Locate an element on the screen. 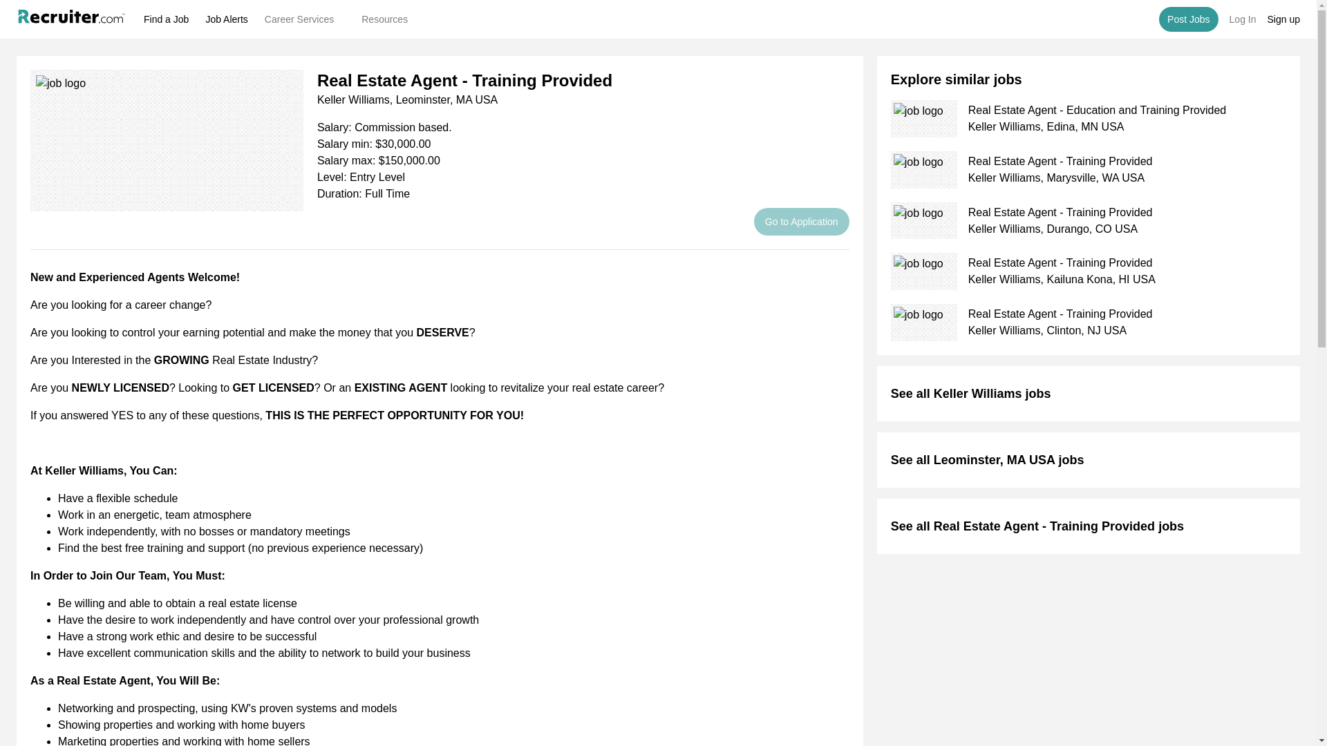 The height and width of the screenshot is (746, 1327). Go to Application is located at coordinates (801, 222).